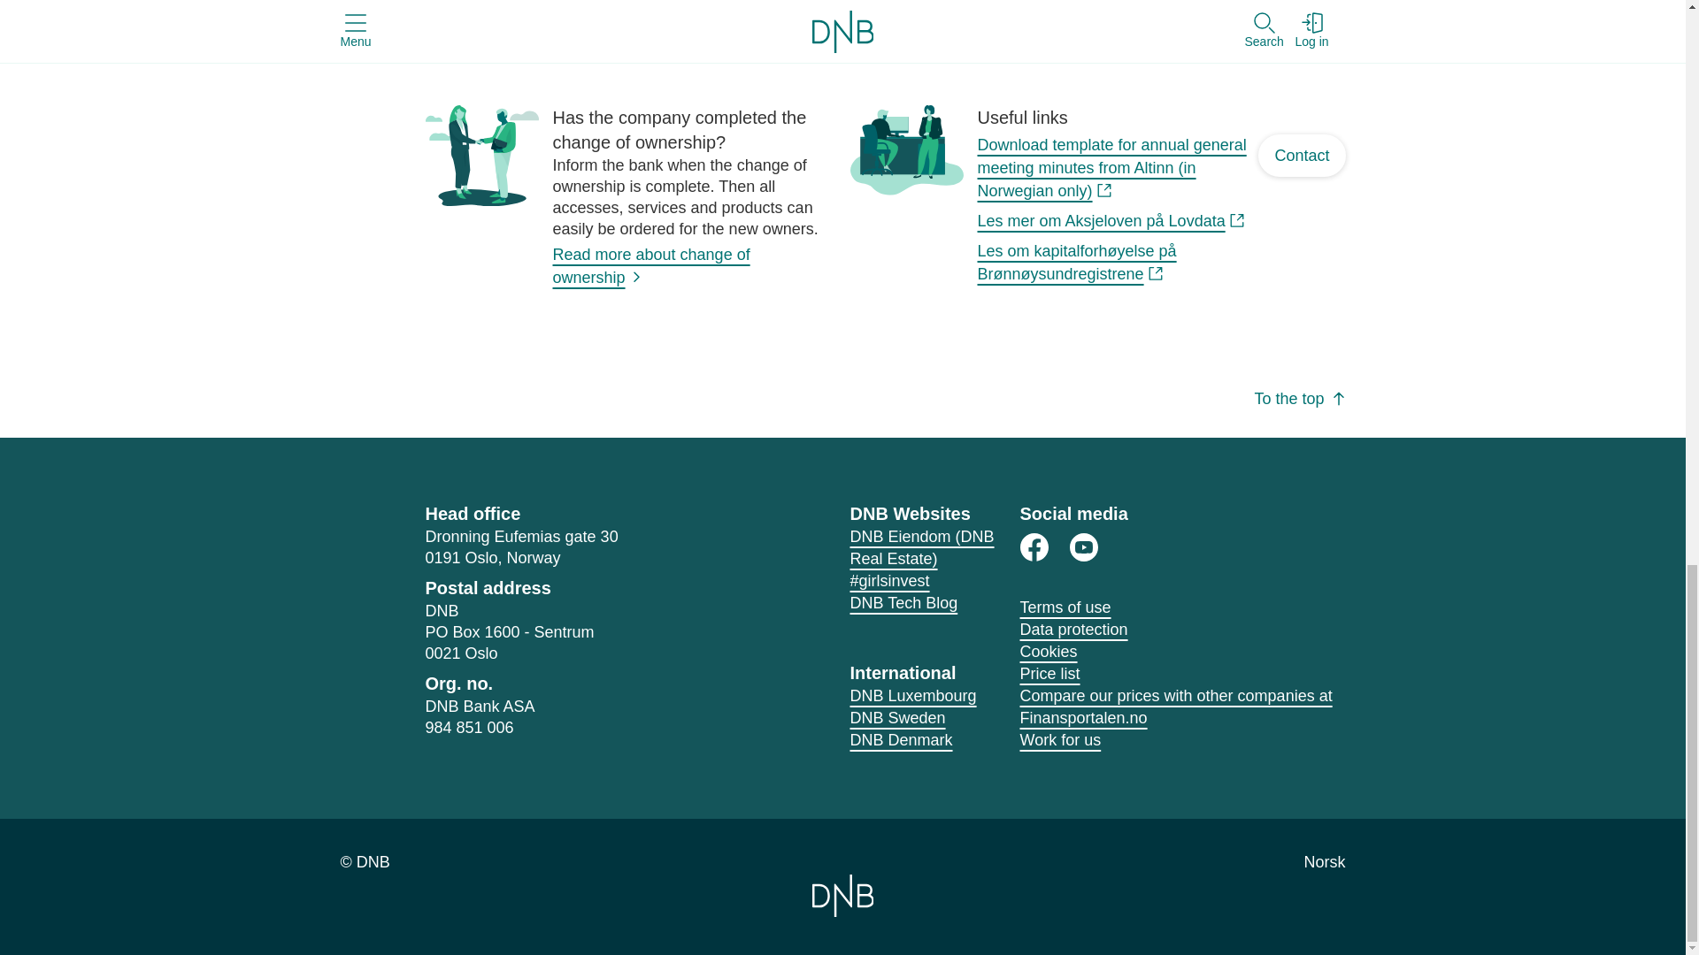 The image size is (1699, 955). What do you see at coordinates (1083, 546) in the screenshot?
I see `Opens a new window` at bounding box center [1083, 546].